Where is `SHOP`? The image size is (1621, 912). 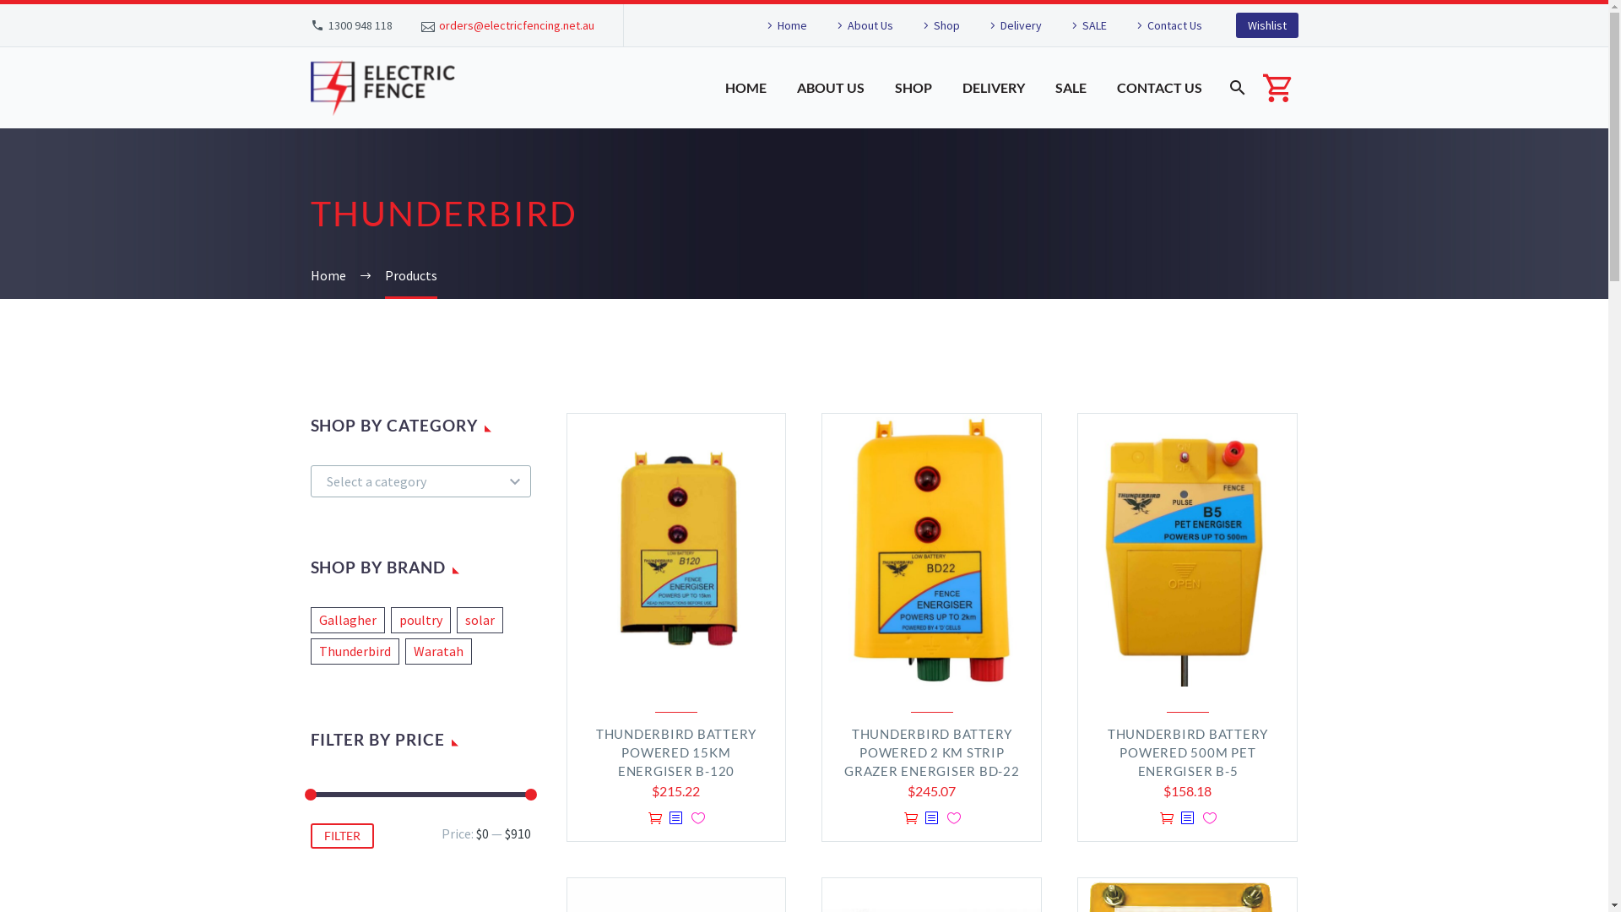
SHOP is located at coordinates (913, 88).